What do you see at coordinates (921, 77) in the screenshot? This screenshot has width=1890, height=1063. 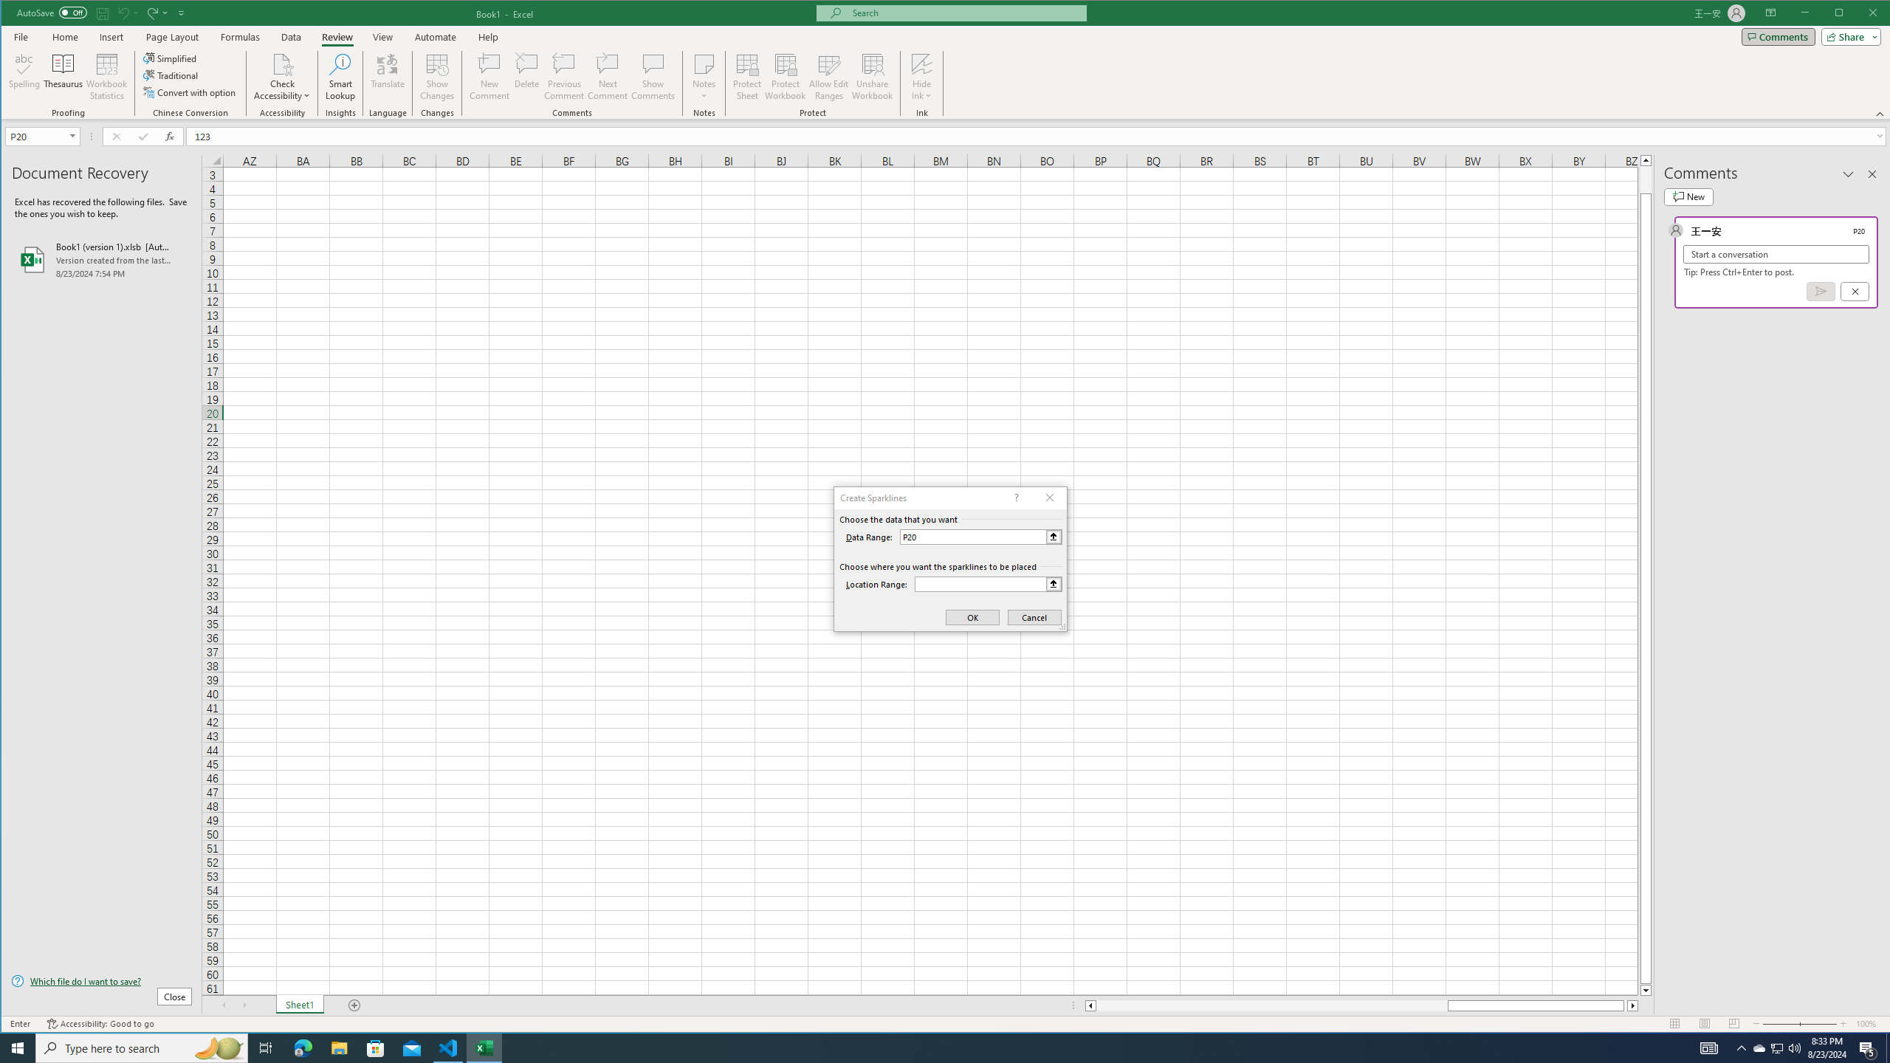 I see `Hide Ink` at bounding box center [921, 77].